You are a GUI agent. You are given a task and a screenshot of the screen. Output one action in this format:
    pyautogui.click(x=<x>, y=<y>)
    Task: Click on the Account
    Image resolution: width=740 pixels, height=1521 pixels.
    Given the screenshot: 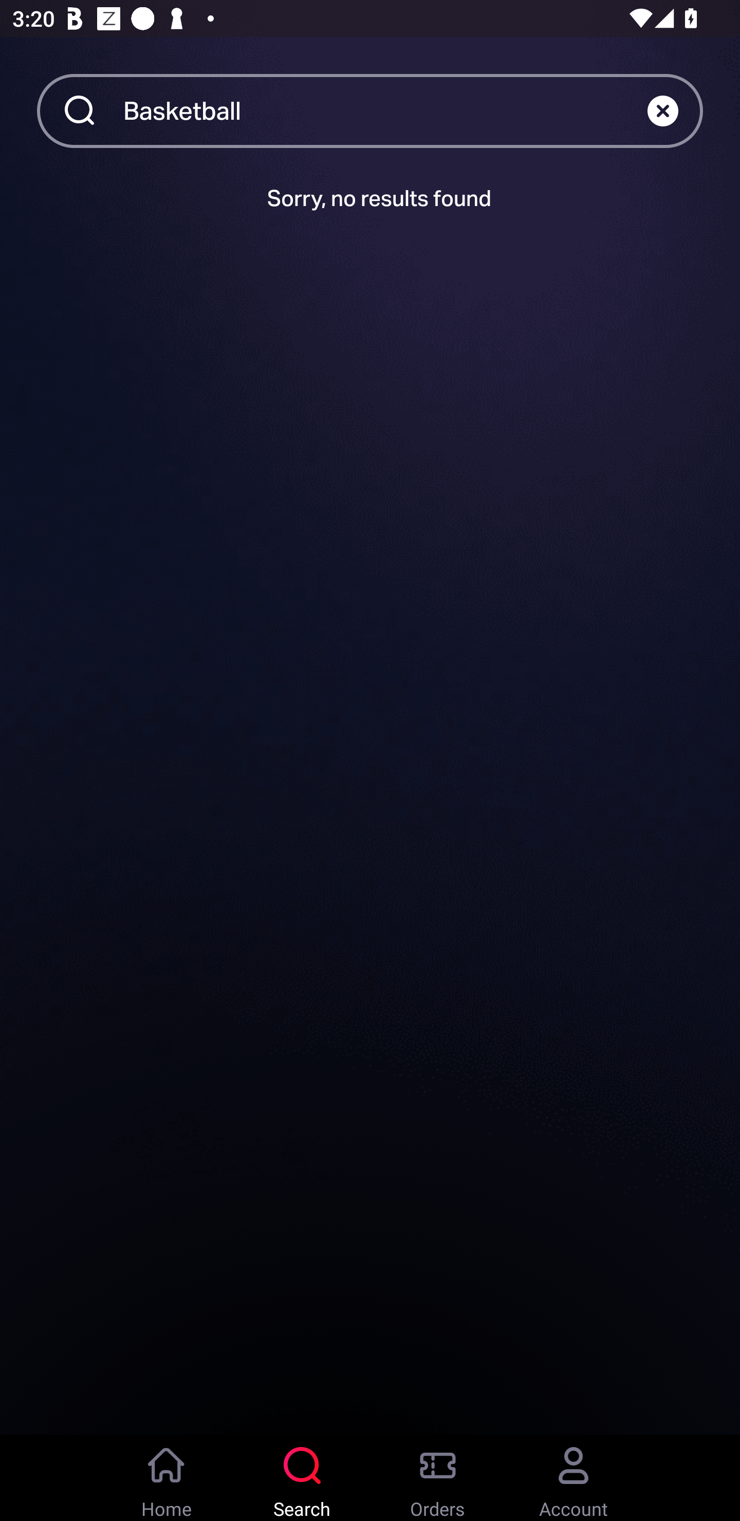 What is the action you would take?
    pyautogui.click(x=573, y=1478)
    